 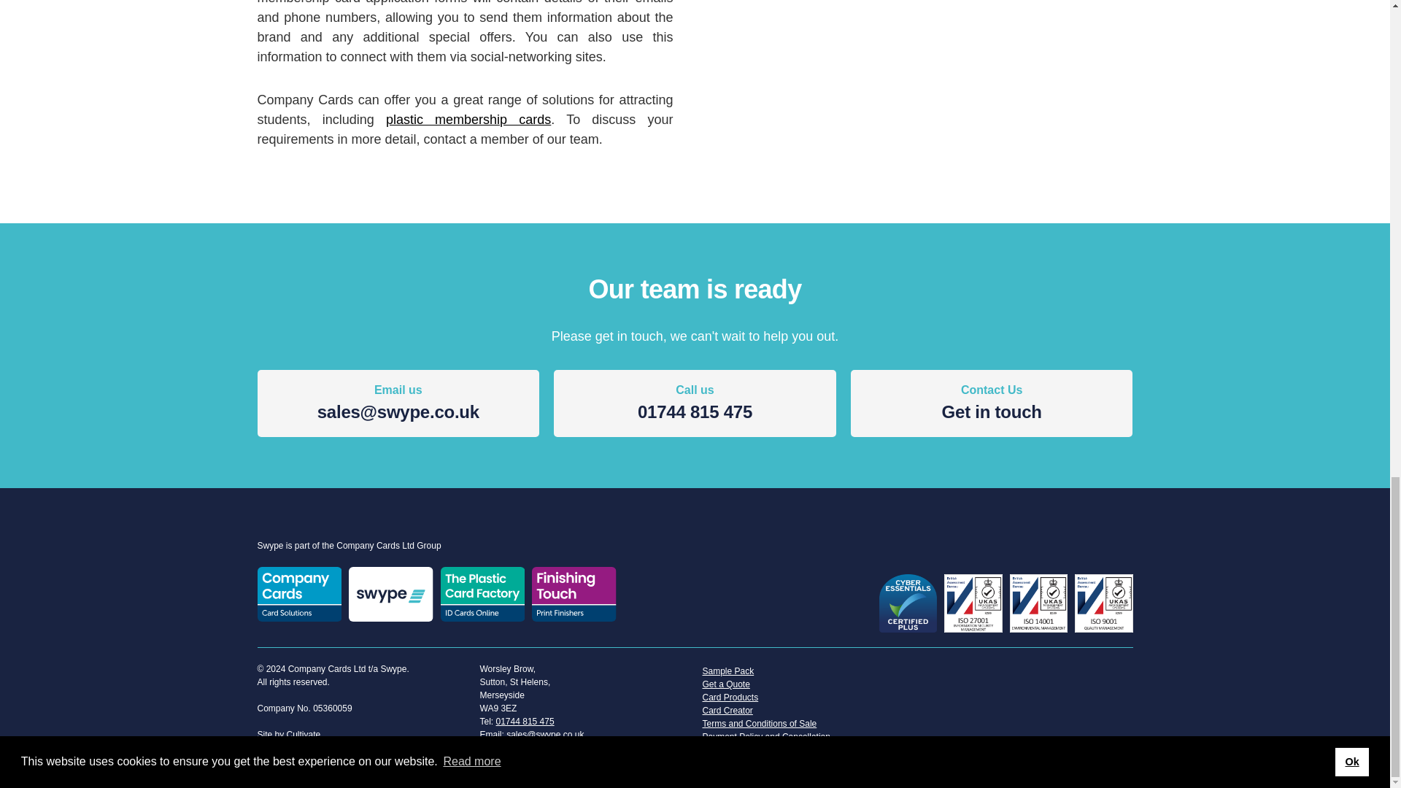 I want to click on Terms and Conditions of Sale, so click(x=806, y=724).